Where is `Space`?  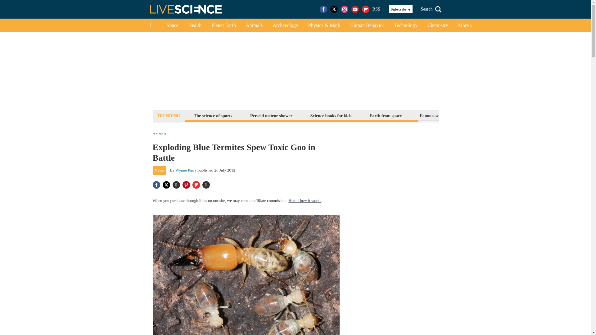 Space is located at coordinates (172, 25).